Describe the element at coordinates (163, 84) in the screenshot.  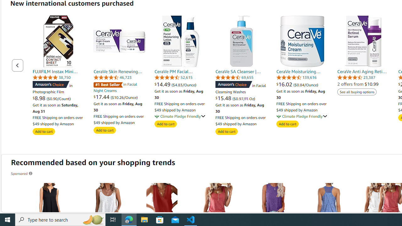
I see `$14.49 ` at that location.